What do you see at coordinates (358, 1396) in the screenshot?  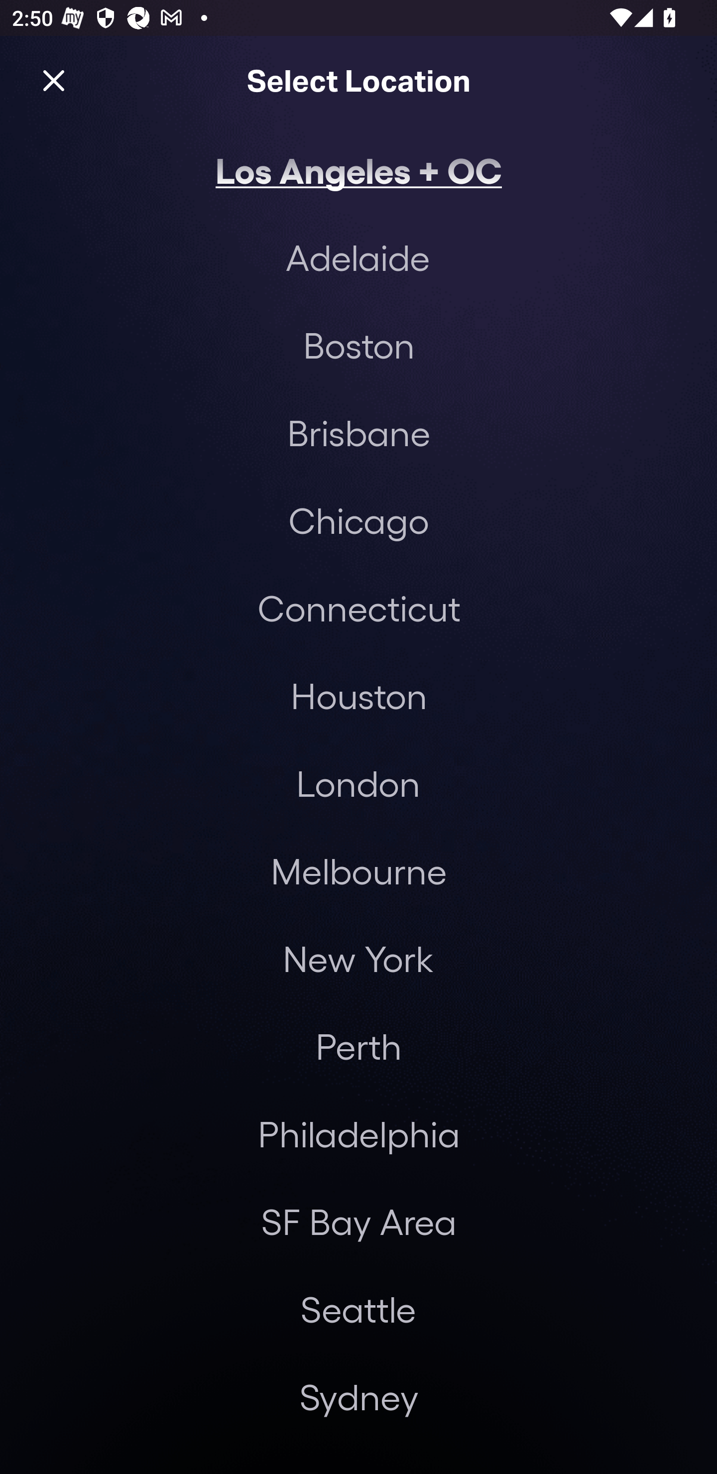 I see `Sydney` at bounding box center [358, 1396].